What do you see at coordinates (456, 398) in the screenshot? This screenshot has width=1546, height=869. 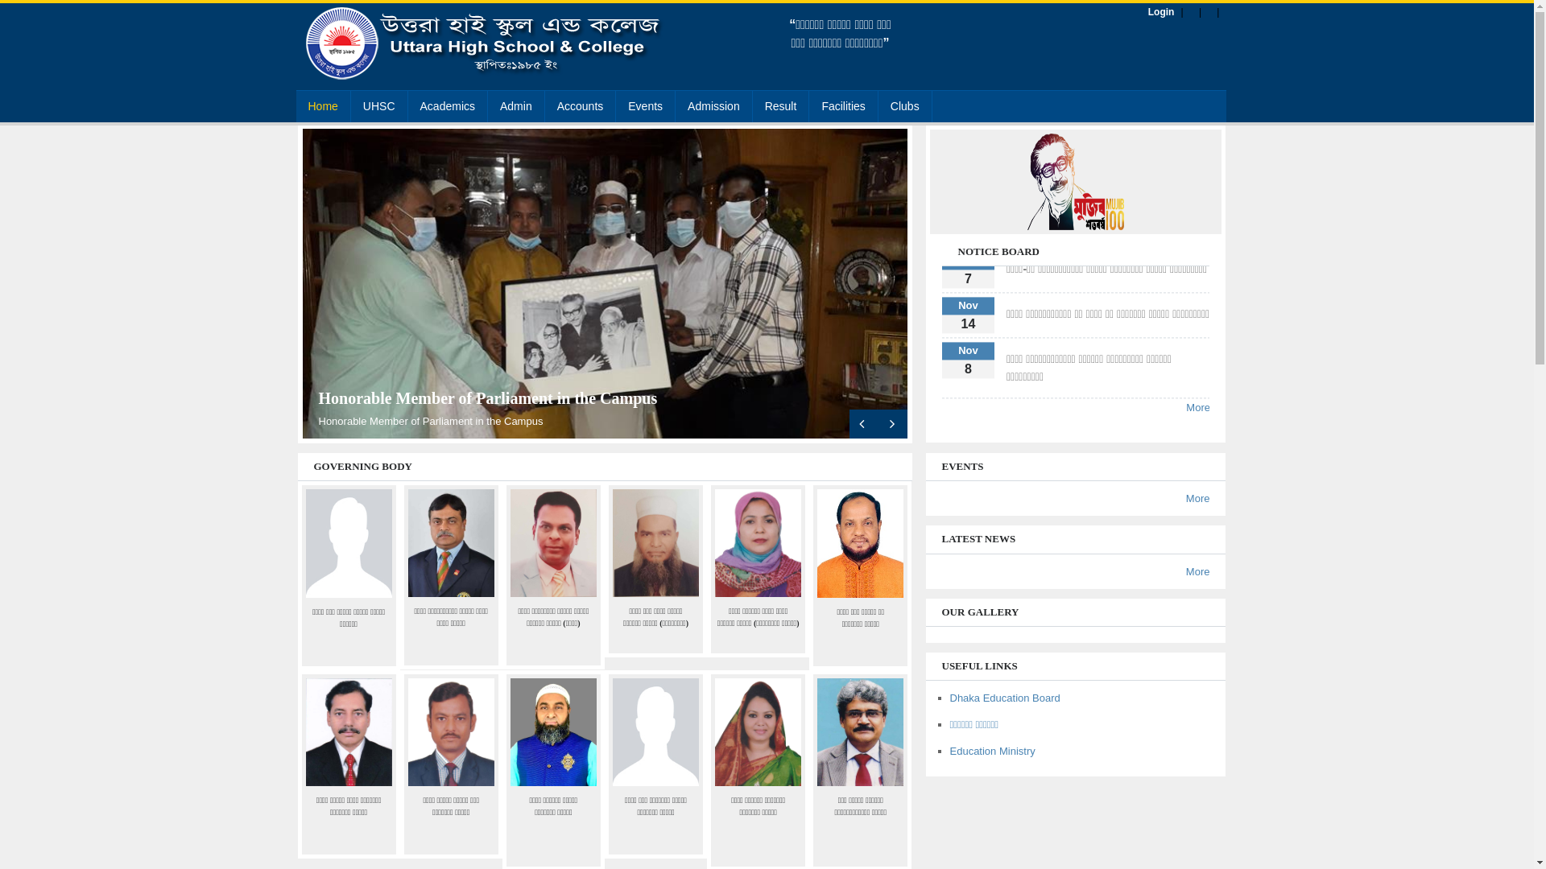 I see `Bangabandhu Sheikh Mujibur Rahman` at bounding box center [456, 398].